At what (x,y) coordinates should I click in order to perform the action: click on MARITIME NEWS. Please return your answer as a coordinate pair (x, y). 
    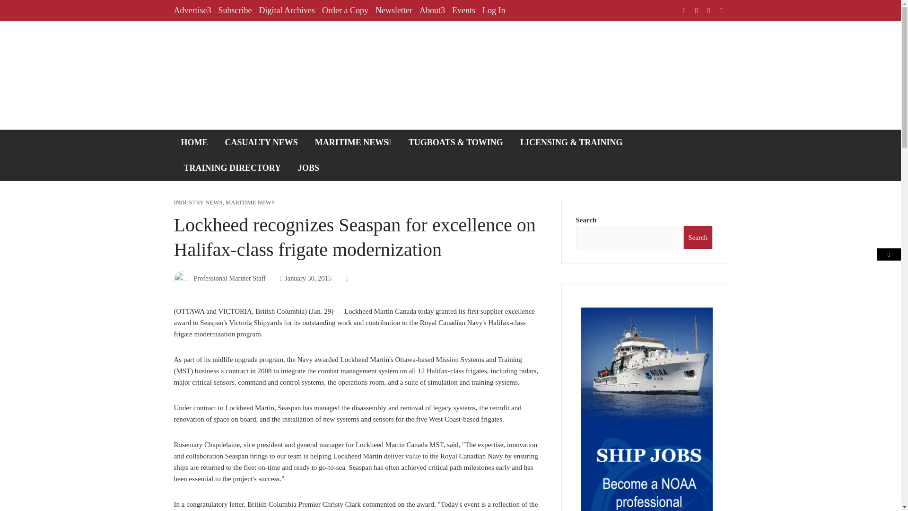
    Looking at the image, I should click on (250, 203).